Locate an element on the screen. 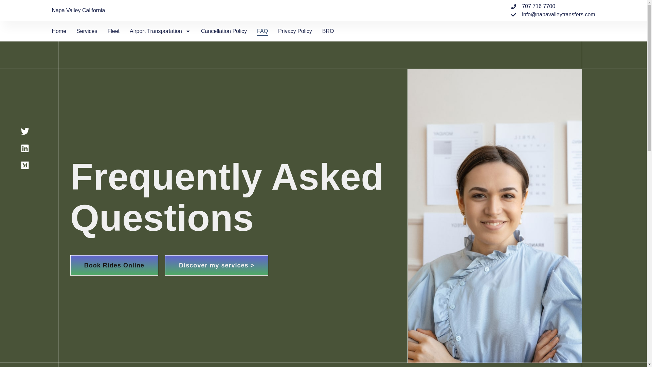 This screenshot has width=652, height=367. Fleet is located at coordinates (113, 31).